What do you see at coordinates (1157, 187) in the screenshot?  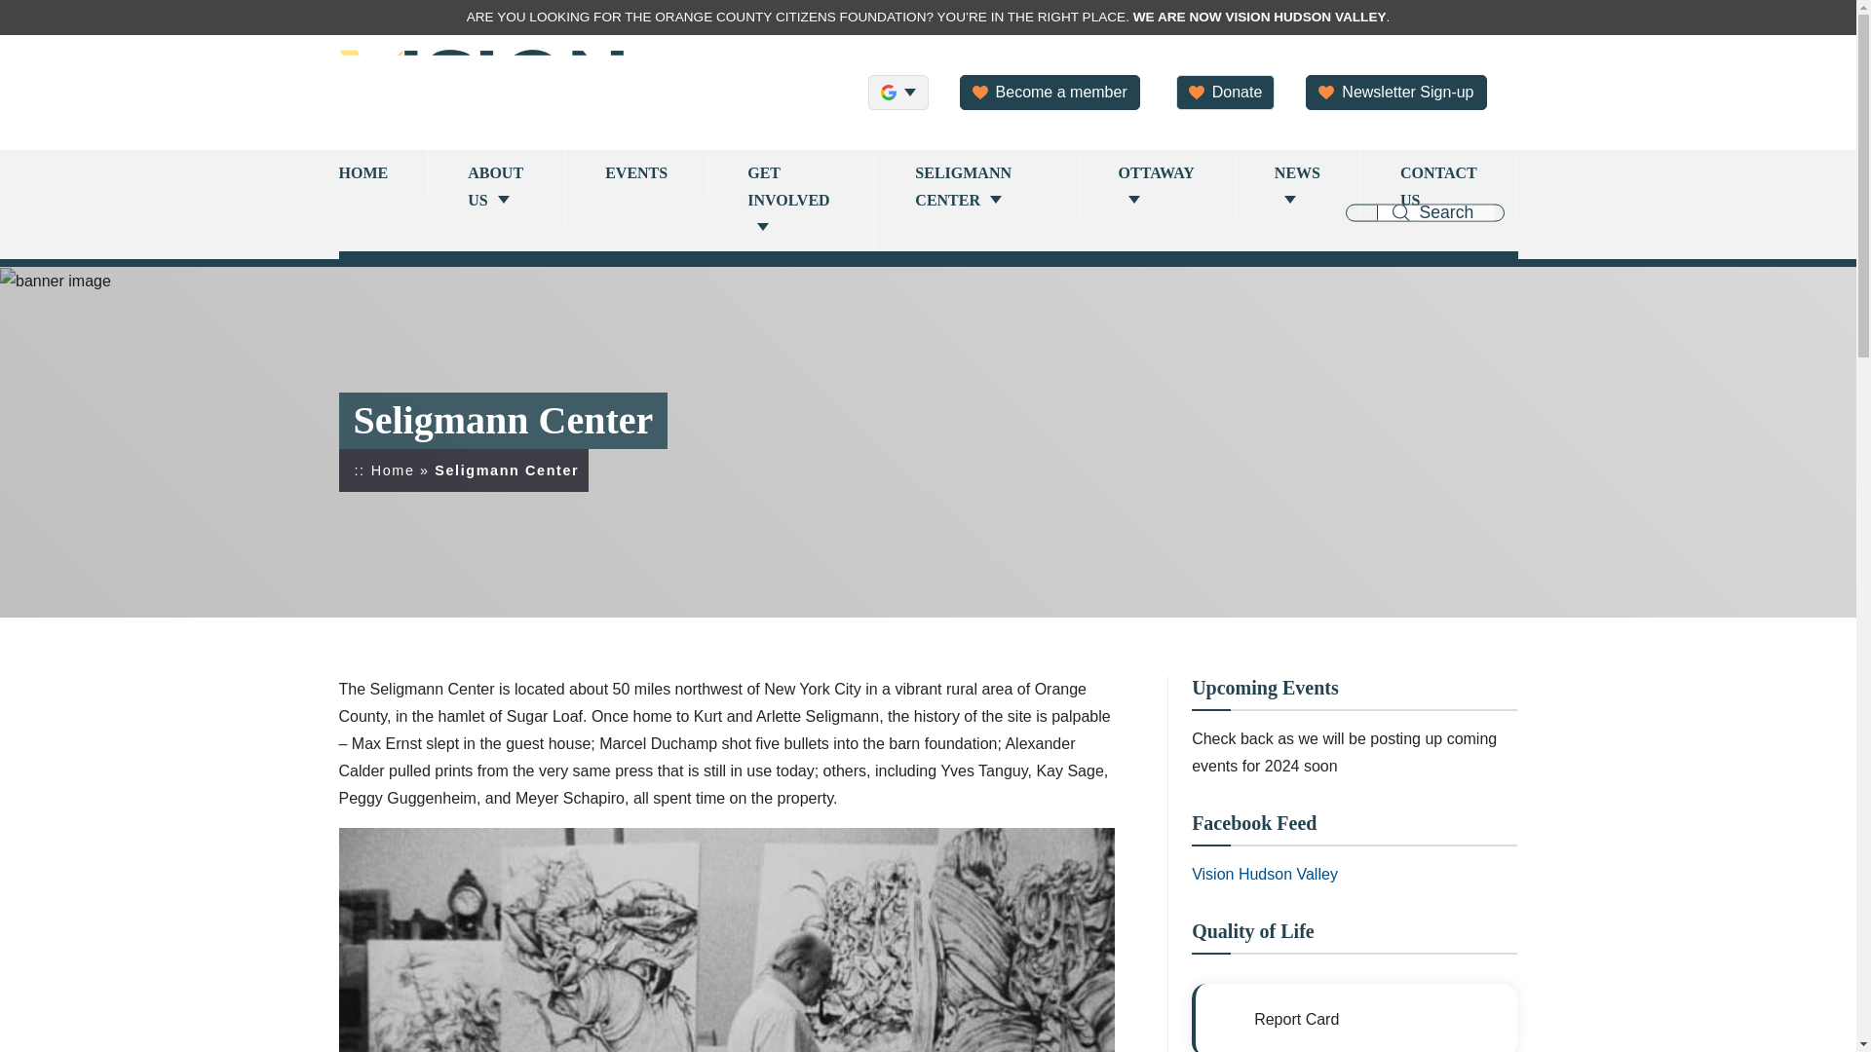 I see `OTTAWAY` at bounding box center [1157, 187].